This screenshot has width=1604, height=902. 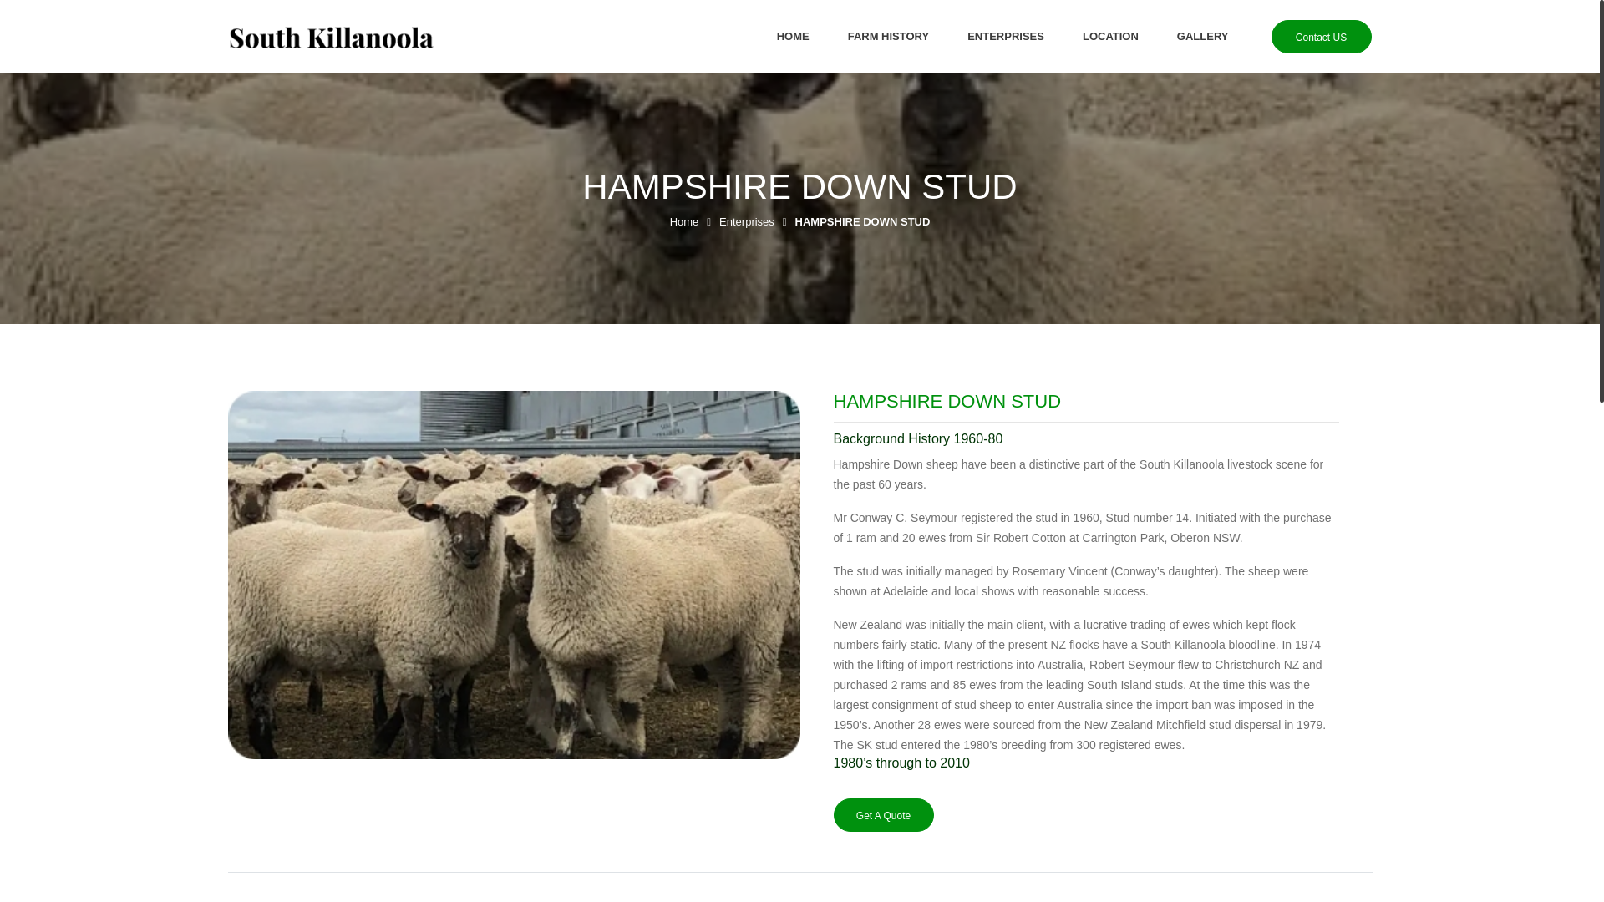 What do you see at coordinates (1006, 37) in the screenshot?
I see `ENTERPRISES` at bounding box center [1006, 37].